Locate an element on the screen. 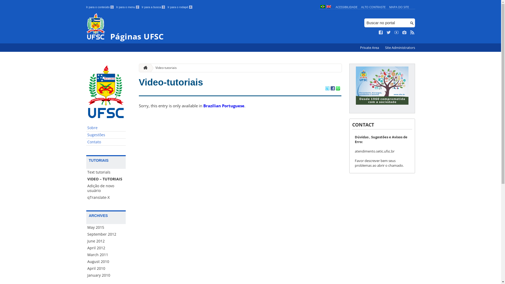 The height and width of the screenshot is (284, 505). English (en) is located at coordinates (329, 7).